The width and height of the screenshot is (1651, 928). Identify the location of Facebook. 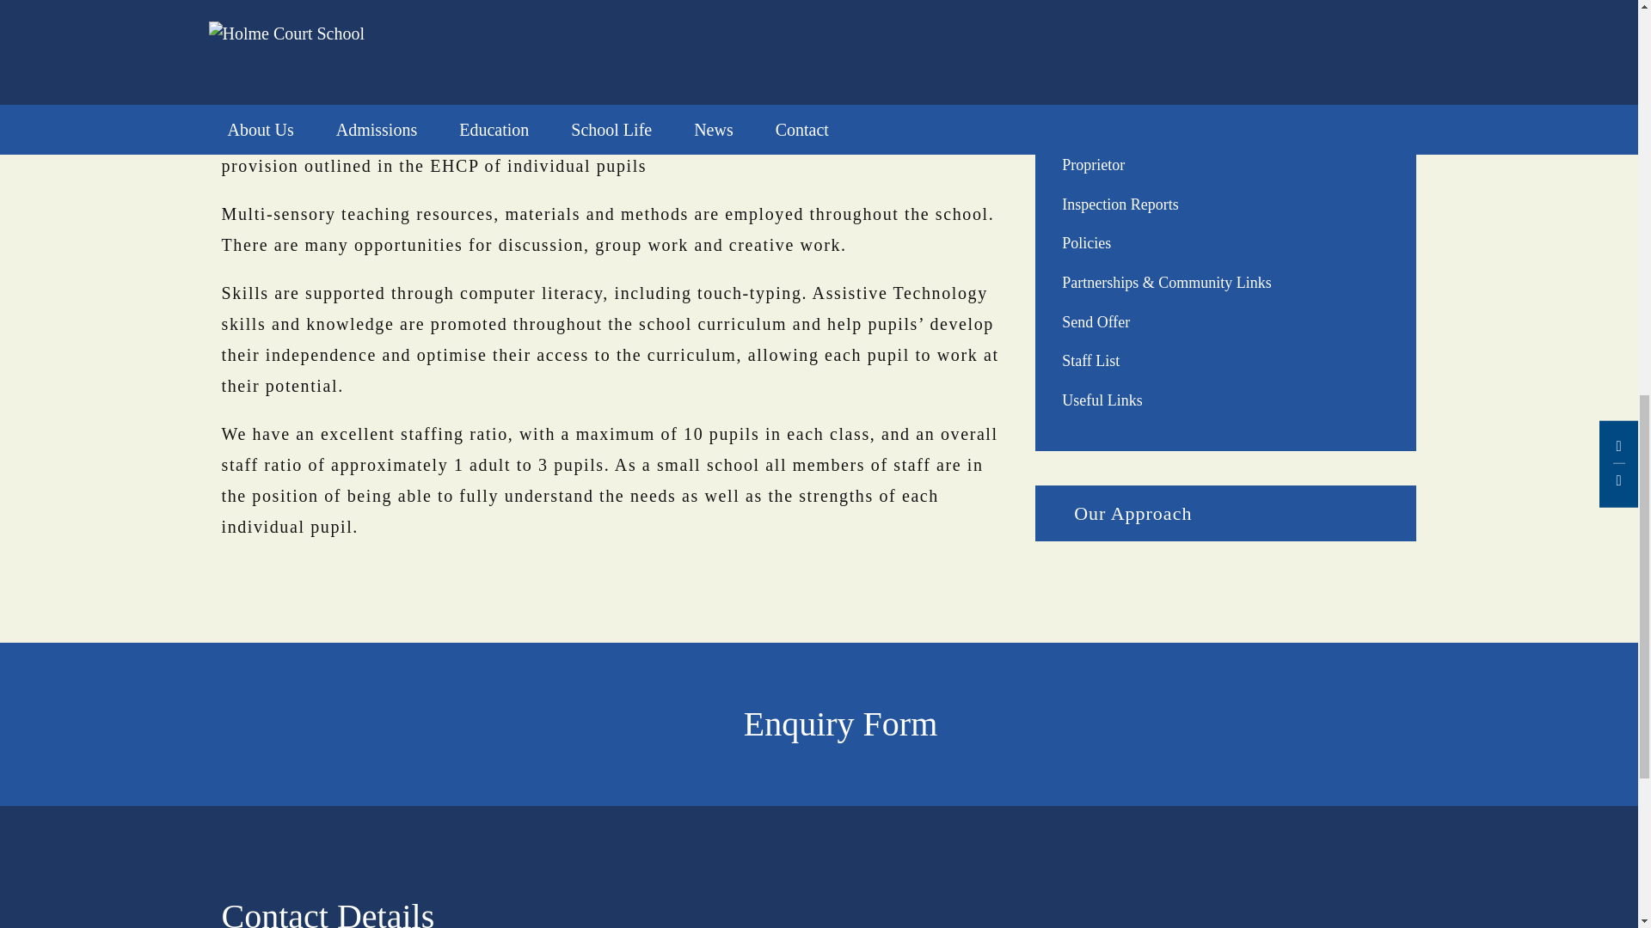
(1347, 919).